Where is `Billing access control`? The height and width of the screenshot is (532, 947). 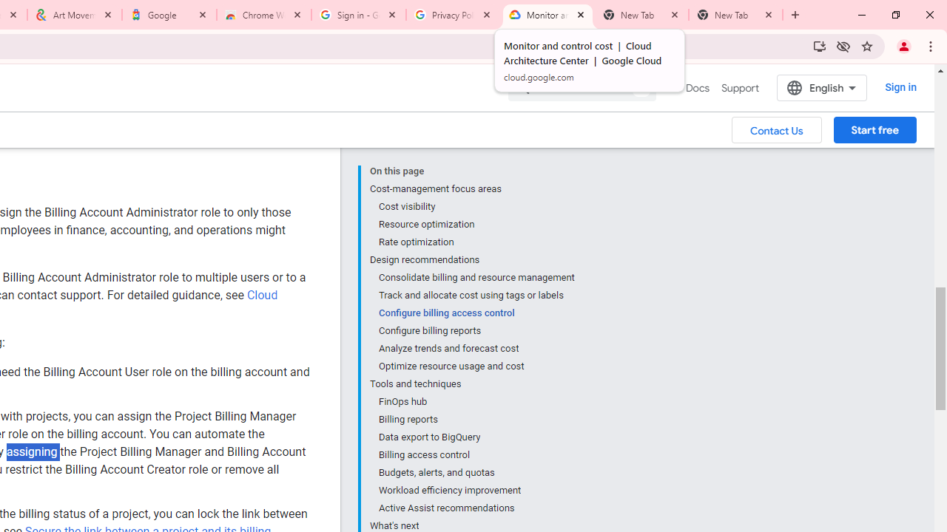 Billing access control is located at coordinates (476, 455).